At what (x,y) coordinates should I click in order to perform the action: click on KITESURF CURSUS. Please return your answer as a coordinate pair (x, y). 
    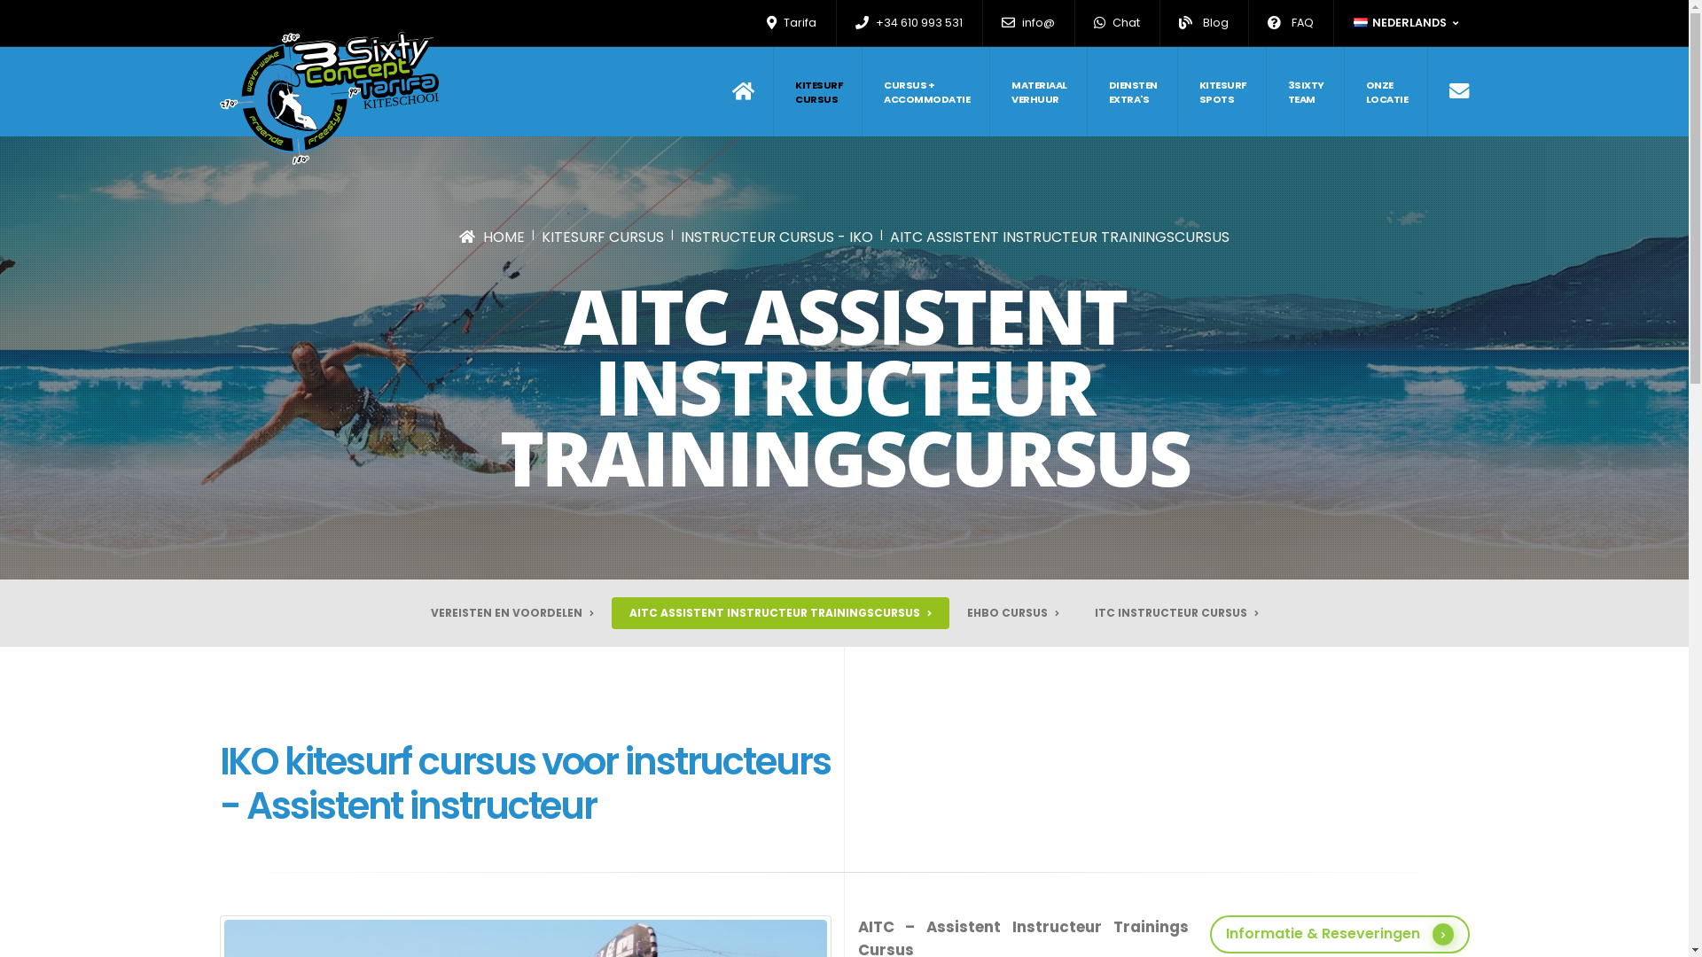
    Looking at the image, I should click on (819, 92).